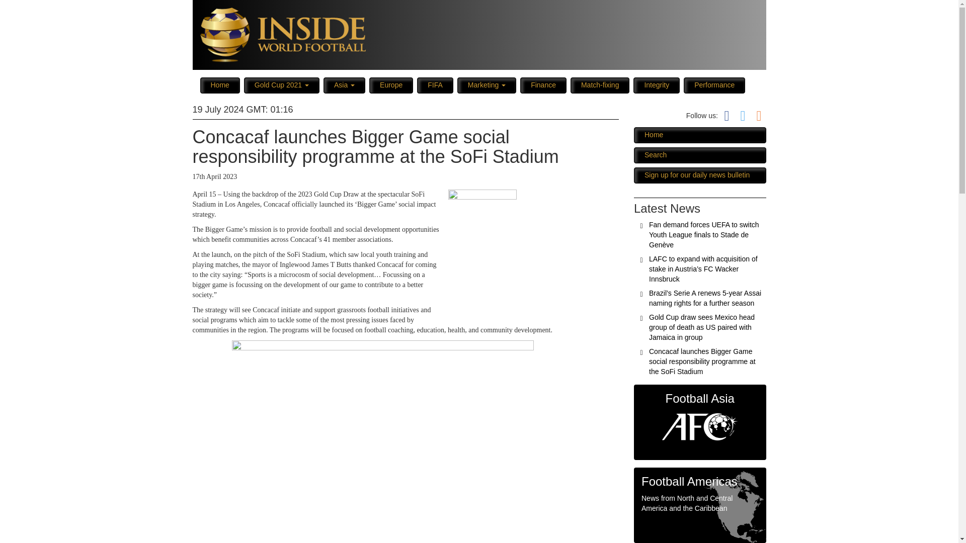 The image size is (966, 543). What do you see at coordinates (657, 85) in the screenshot?
I see `Integrity` at bounding box center [657, 85].